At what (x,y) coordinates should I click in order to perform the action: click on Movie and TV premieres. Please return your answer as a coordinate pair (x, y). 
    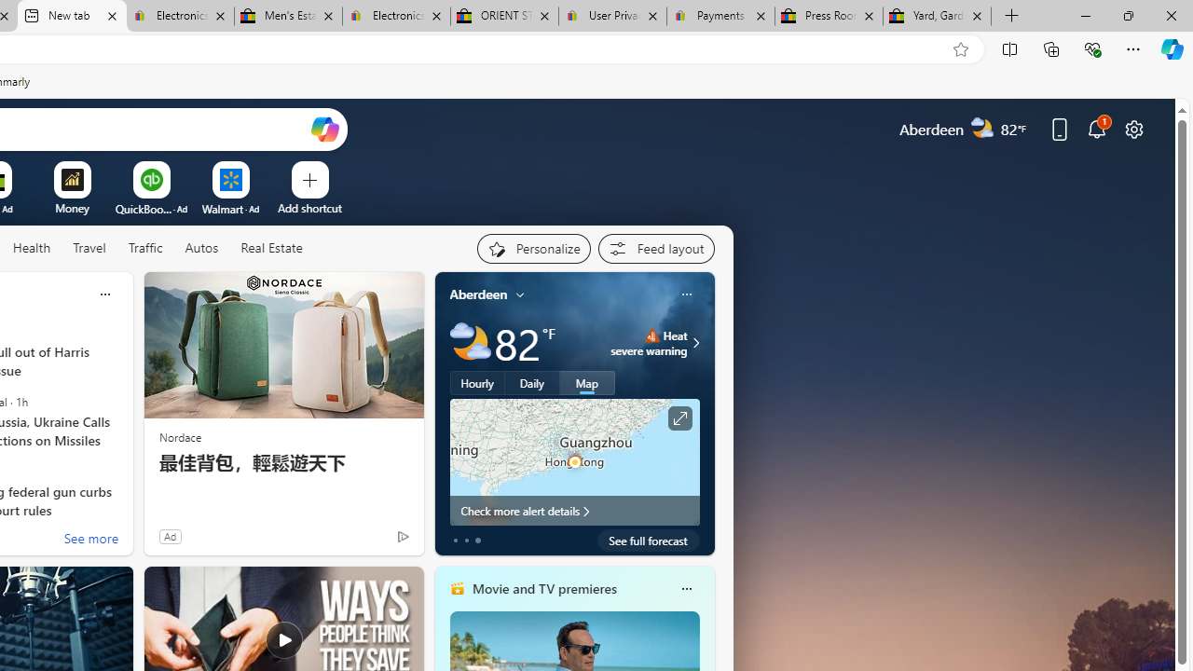
    Looking at the image, I should click on (543, 588).